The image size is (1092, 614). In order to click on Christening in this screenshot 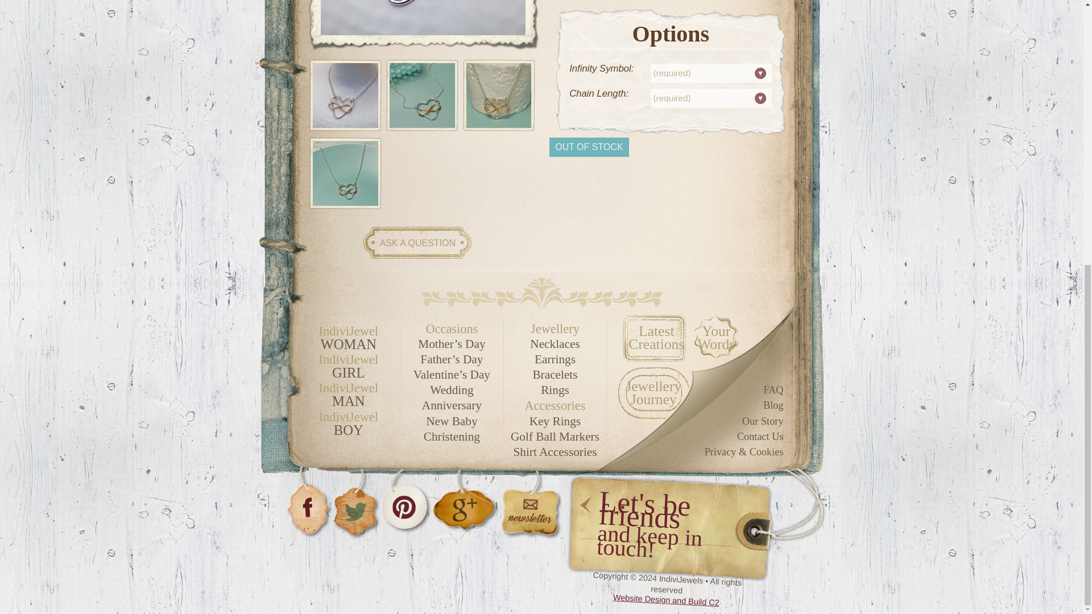, I will do `click(452, 437)`.